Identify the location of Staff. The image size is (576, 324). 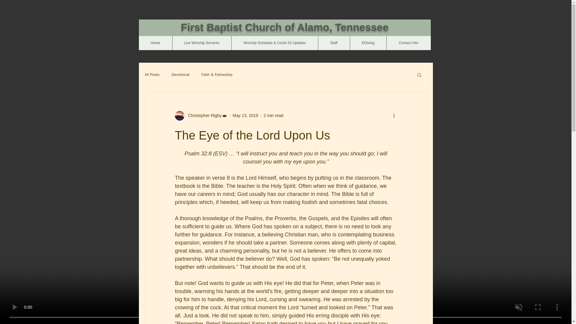
(334, 43).